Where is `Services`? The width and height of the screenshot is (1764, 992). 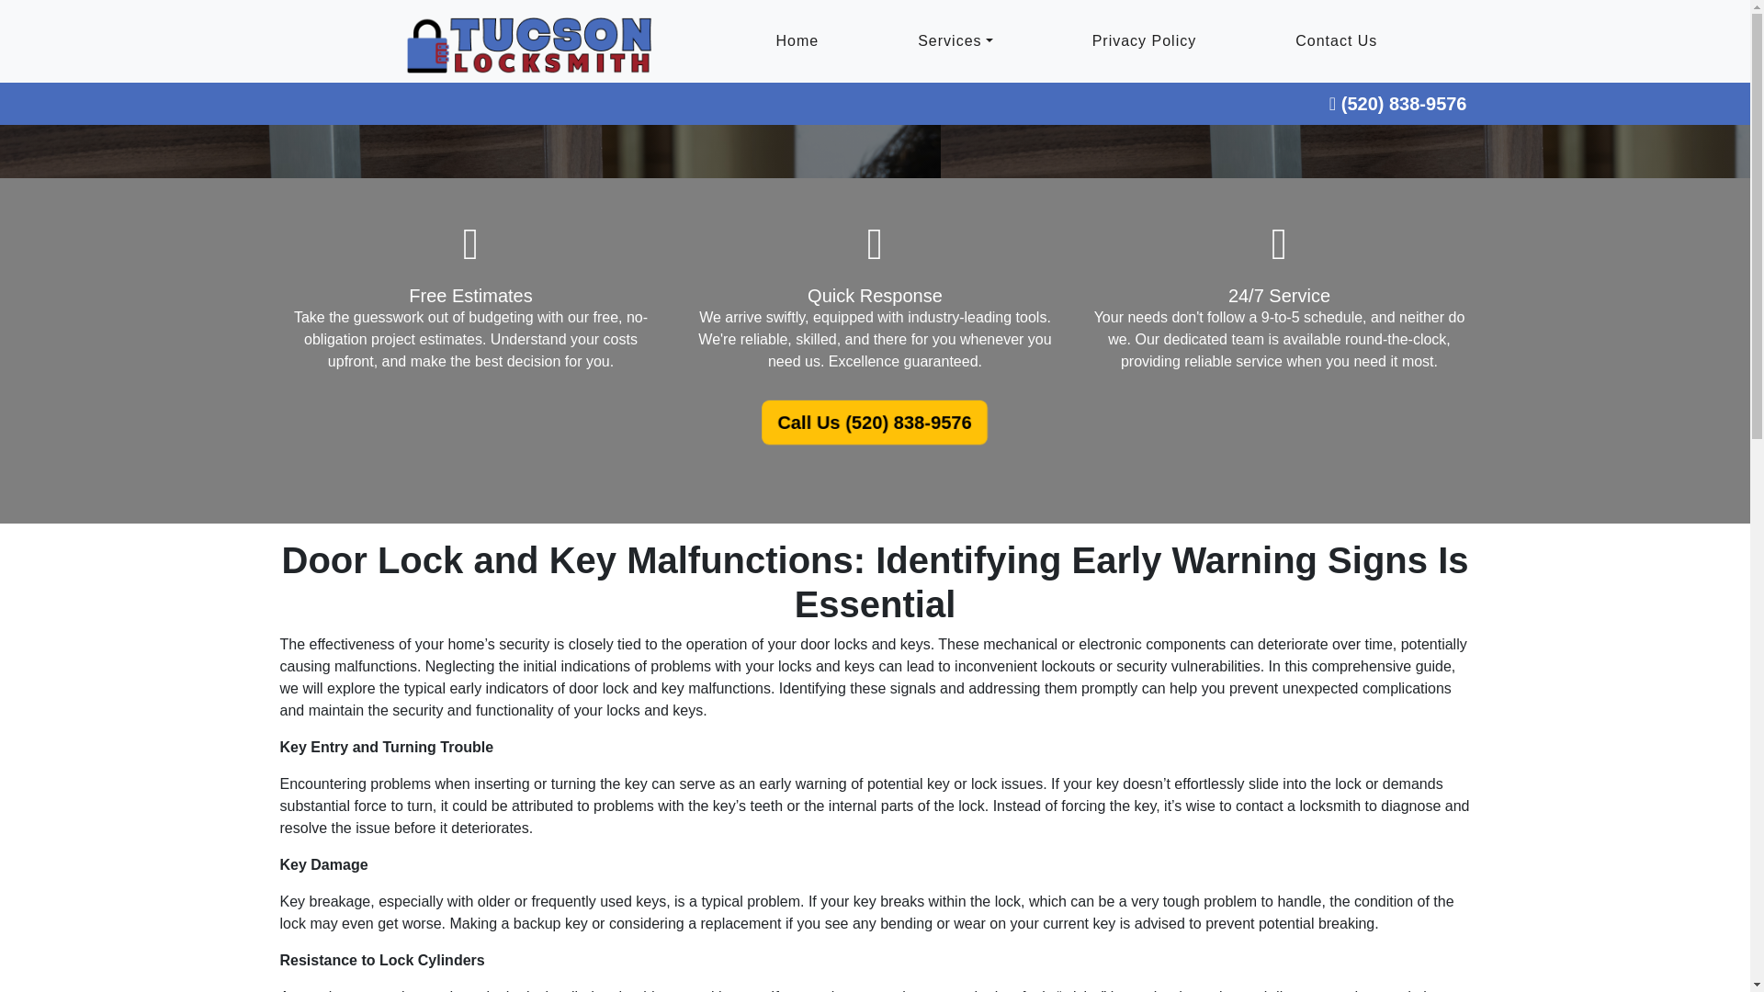
Services is located at coordinates (954, 41).